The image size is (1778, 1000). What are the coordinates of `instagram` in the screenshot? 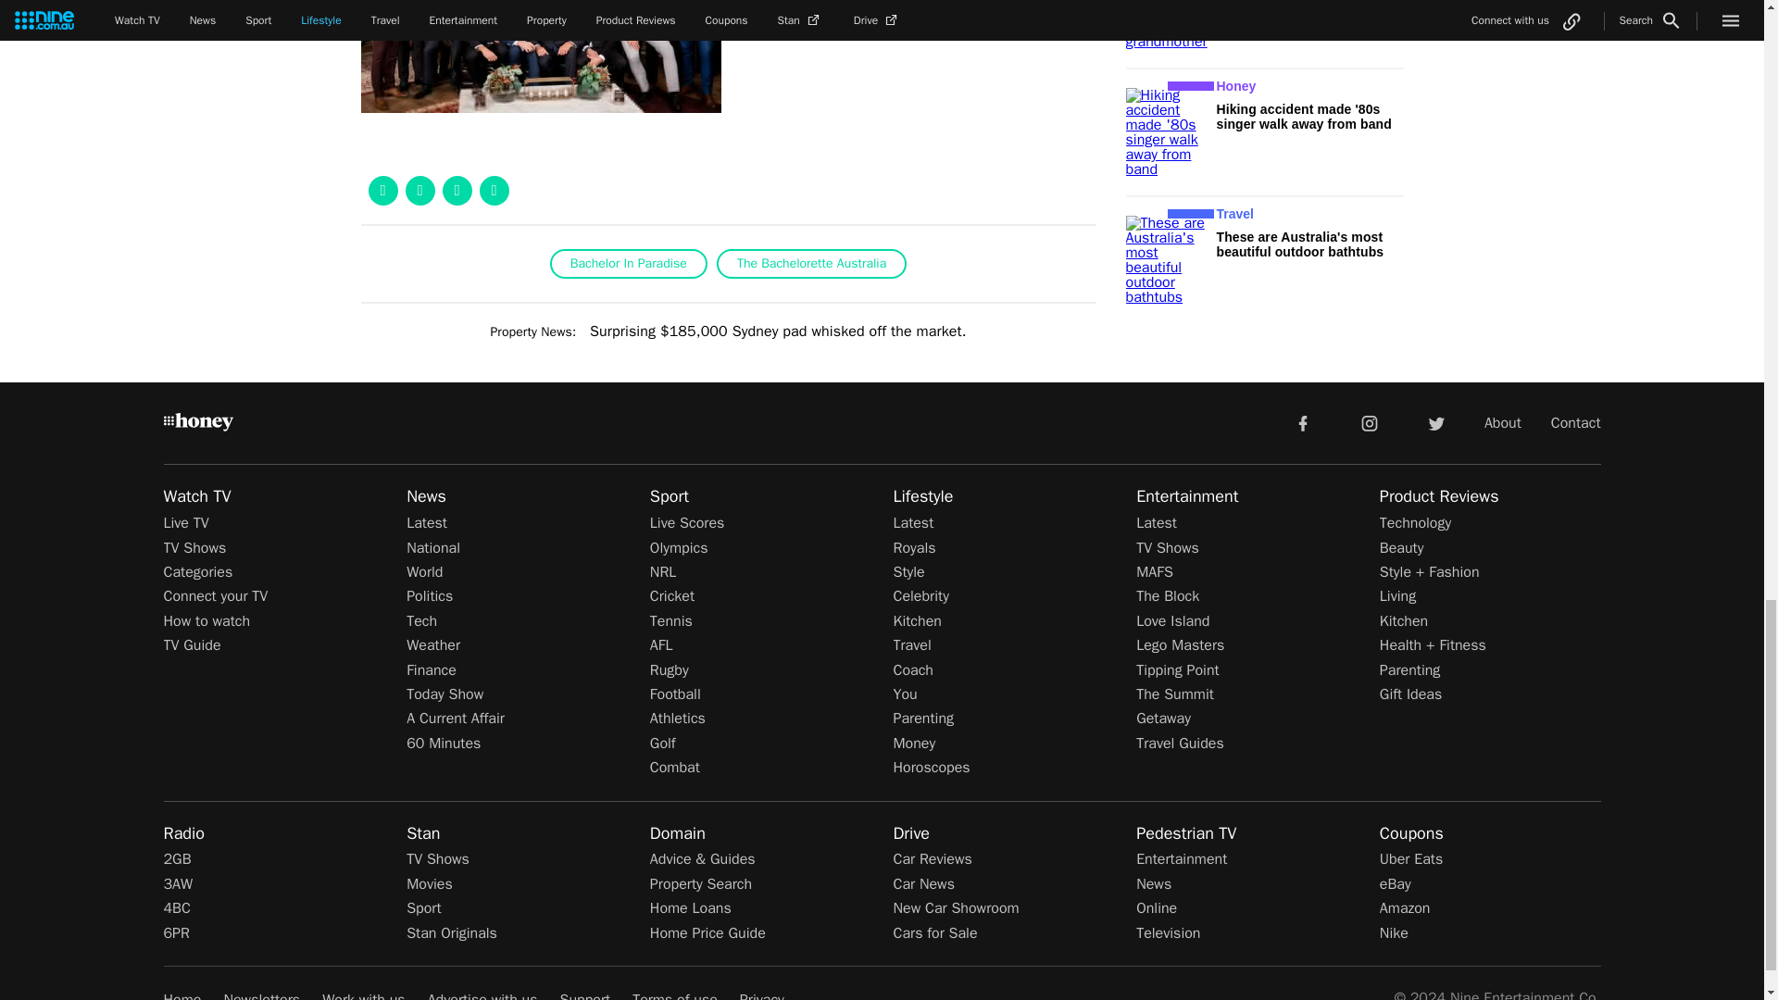 It's located at (1370, 422).